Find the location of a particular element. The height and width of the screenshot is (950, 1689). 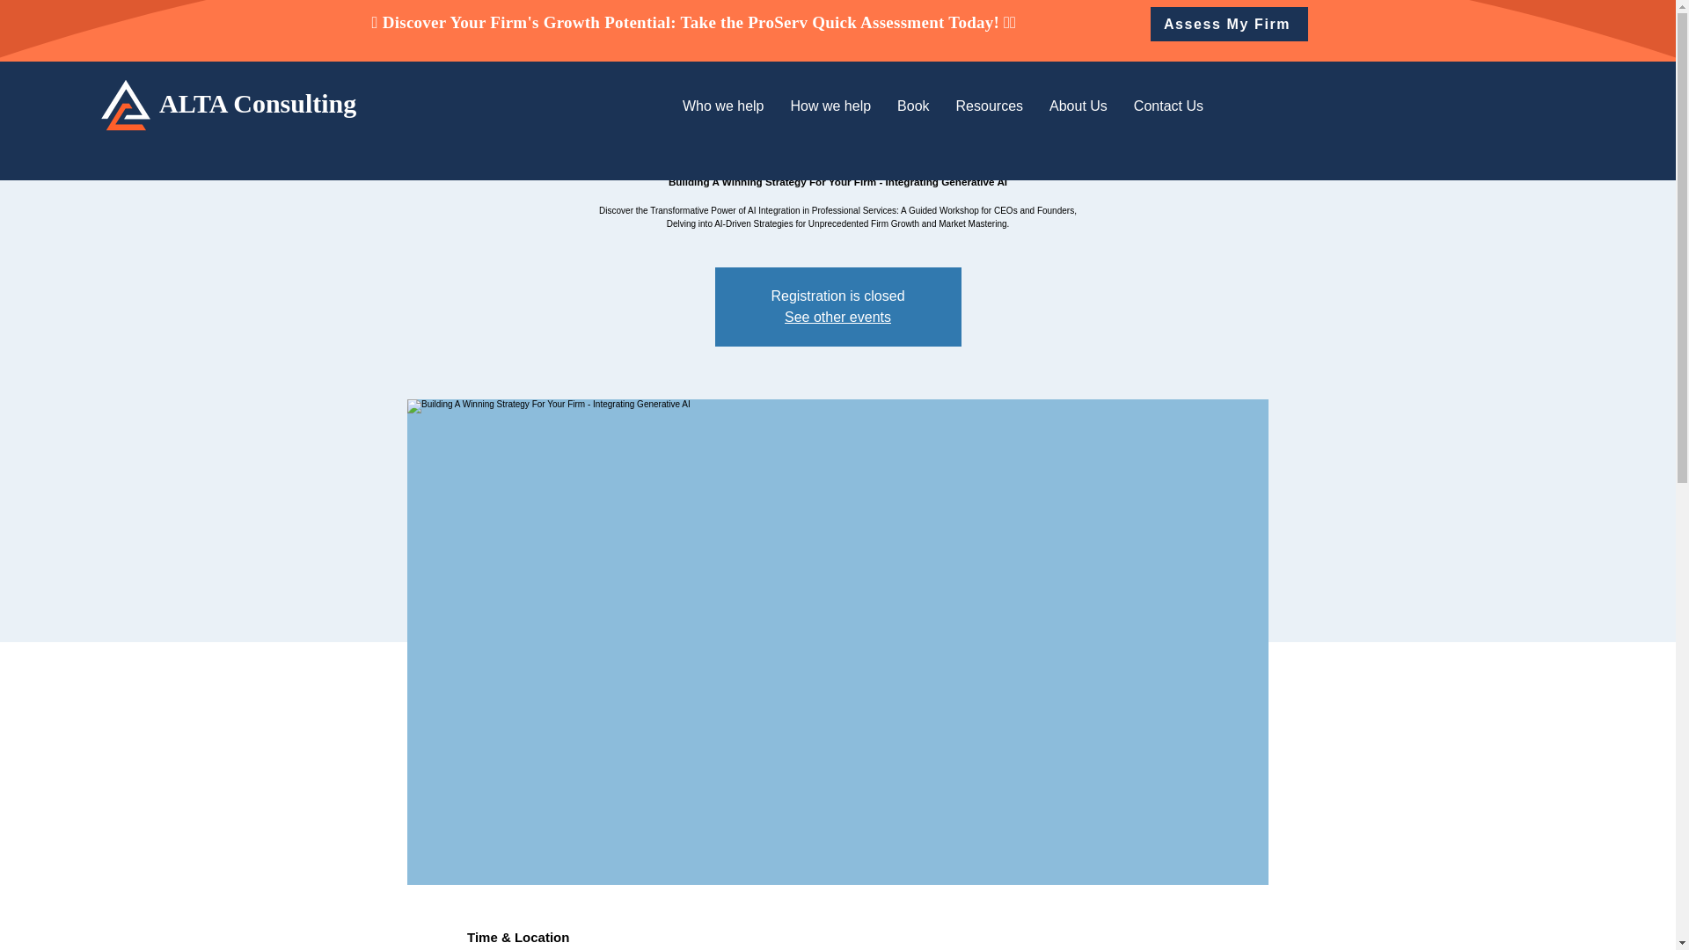

Assess My Firm is located at coordinates (1228, 24).